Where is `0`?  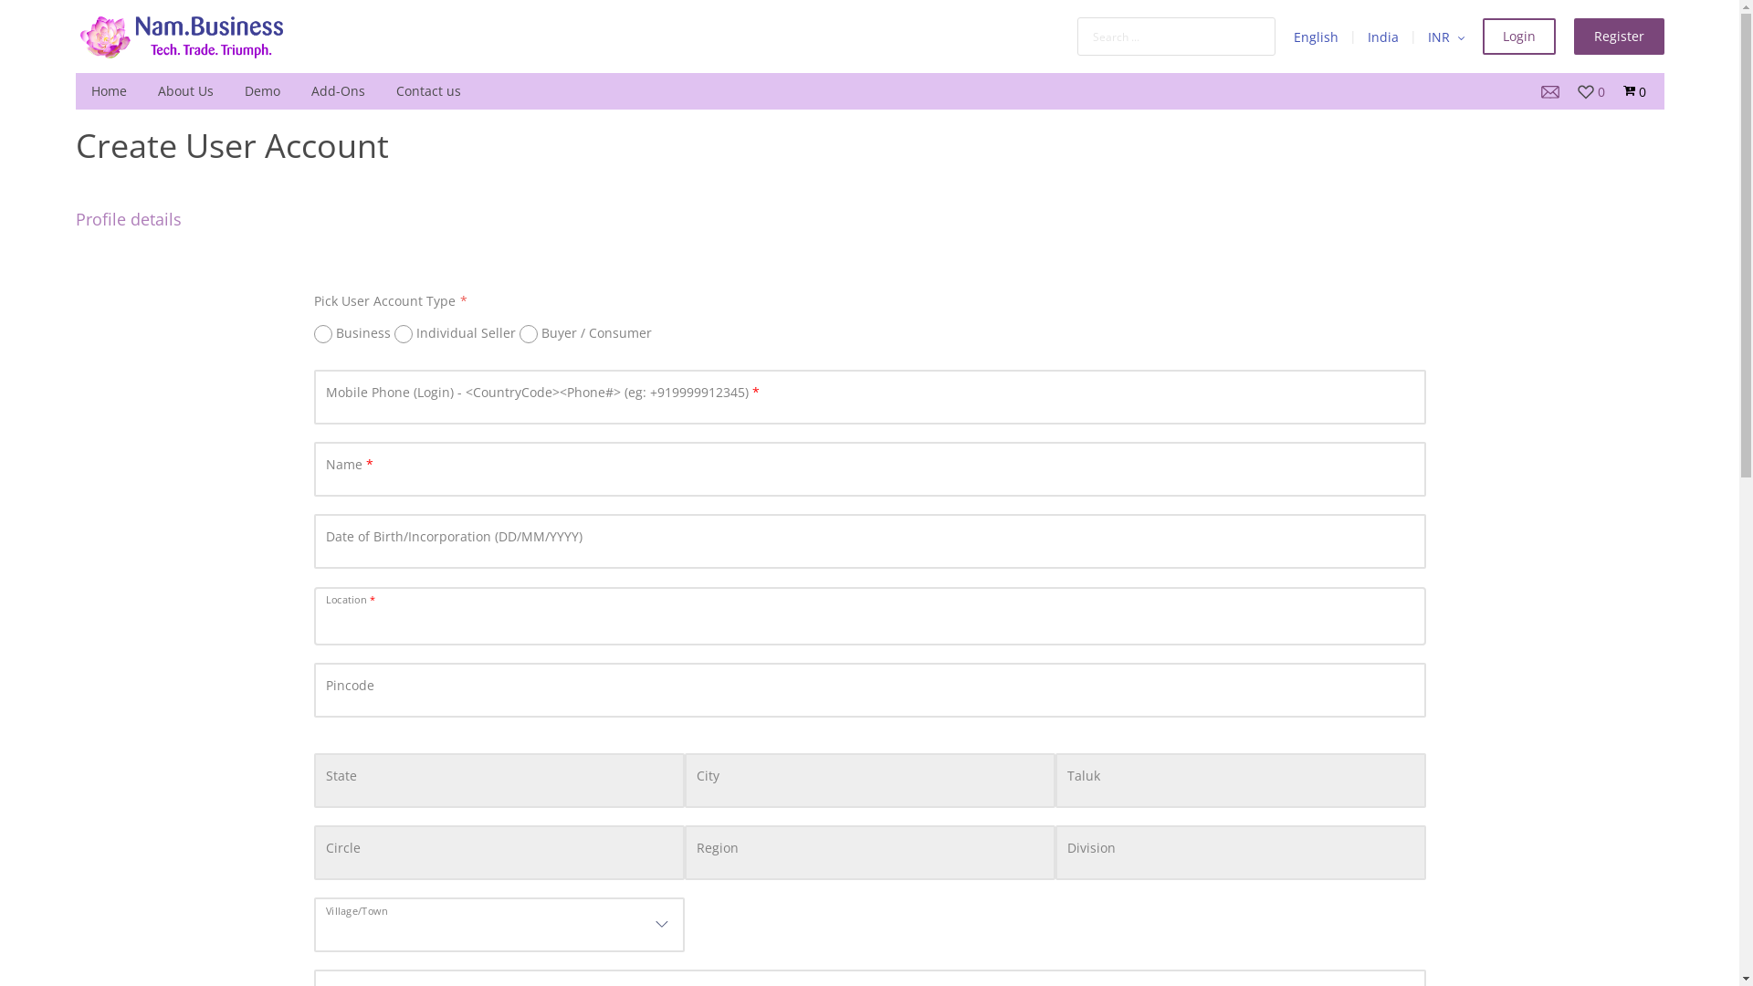
0 is located at coordinates (1591, 89).